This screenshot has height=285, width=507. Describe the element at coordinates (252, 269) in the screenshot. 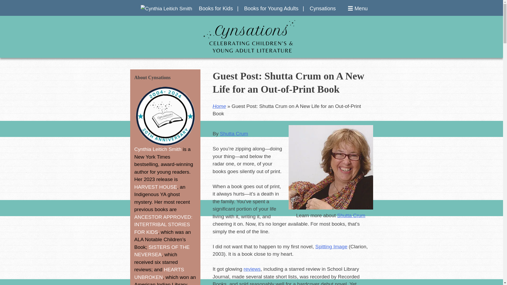

I see `reviews` at that location.